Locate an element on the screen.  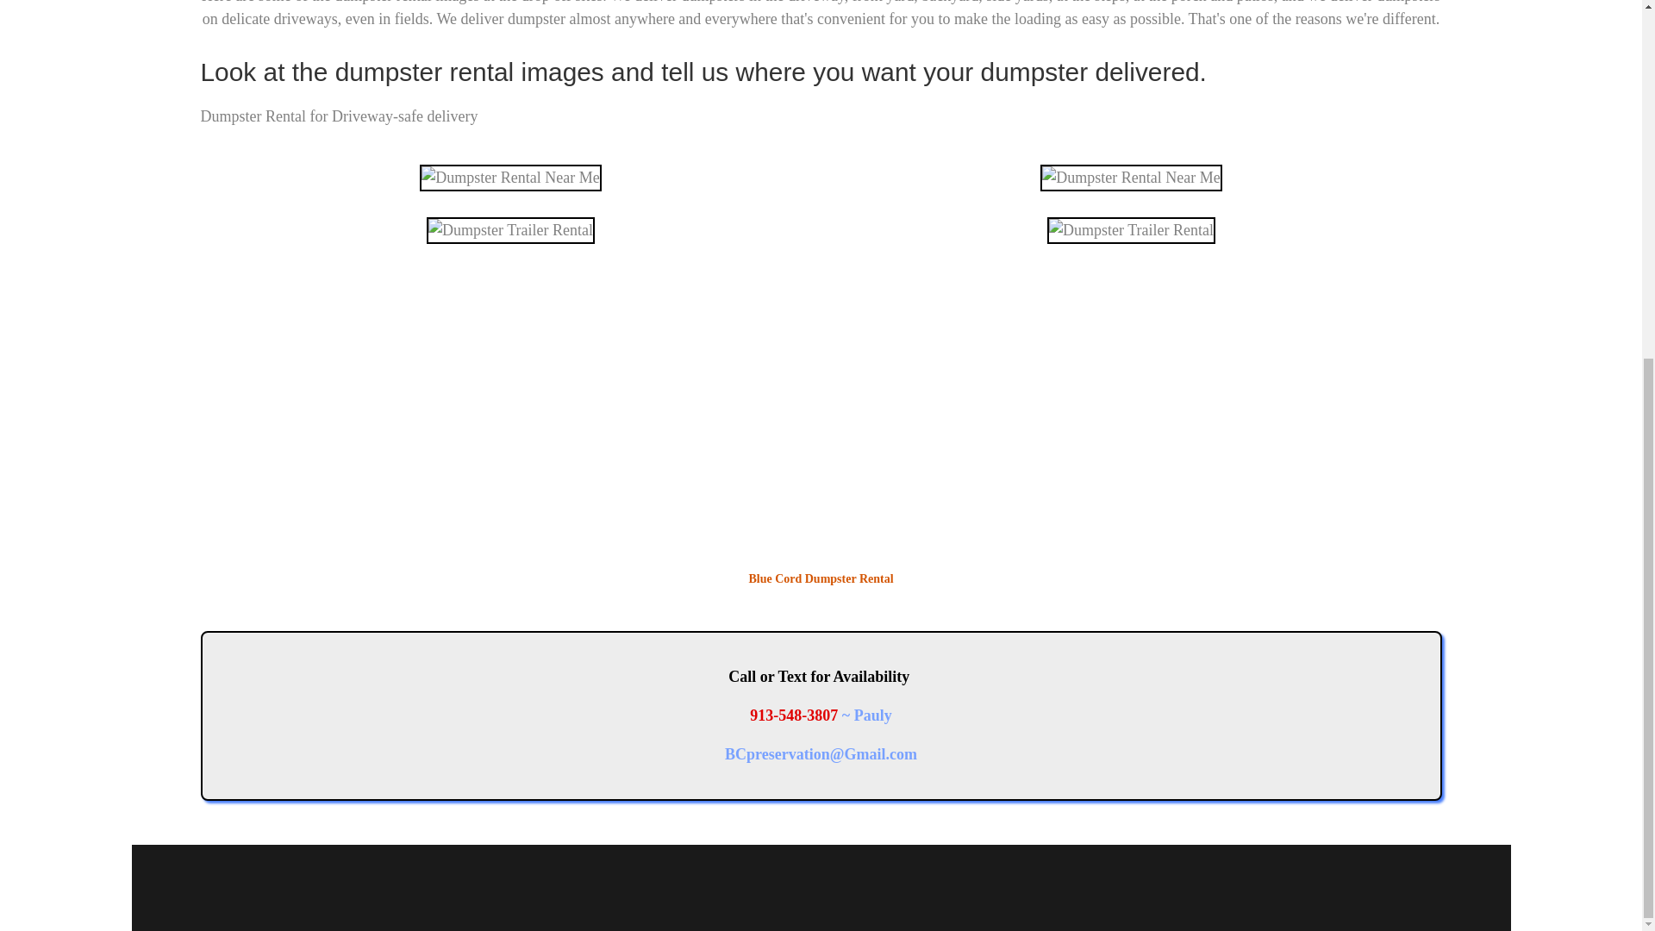
Dumpster Trailer Rental is located at coordinates (510, 229).